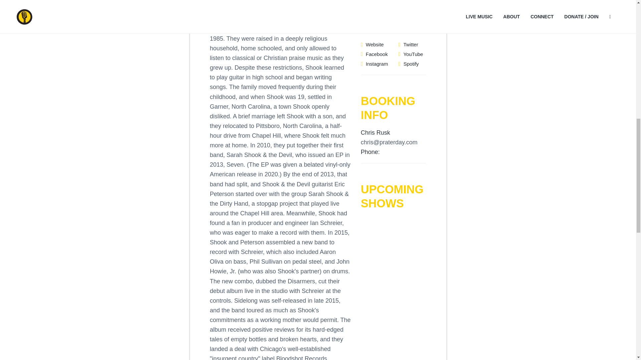 The width and height of the screenshot is (641, 360). I want to click on Facebook, so click(374, 54).